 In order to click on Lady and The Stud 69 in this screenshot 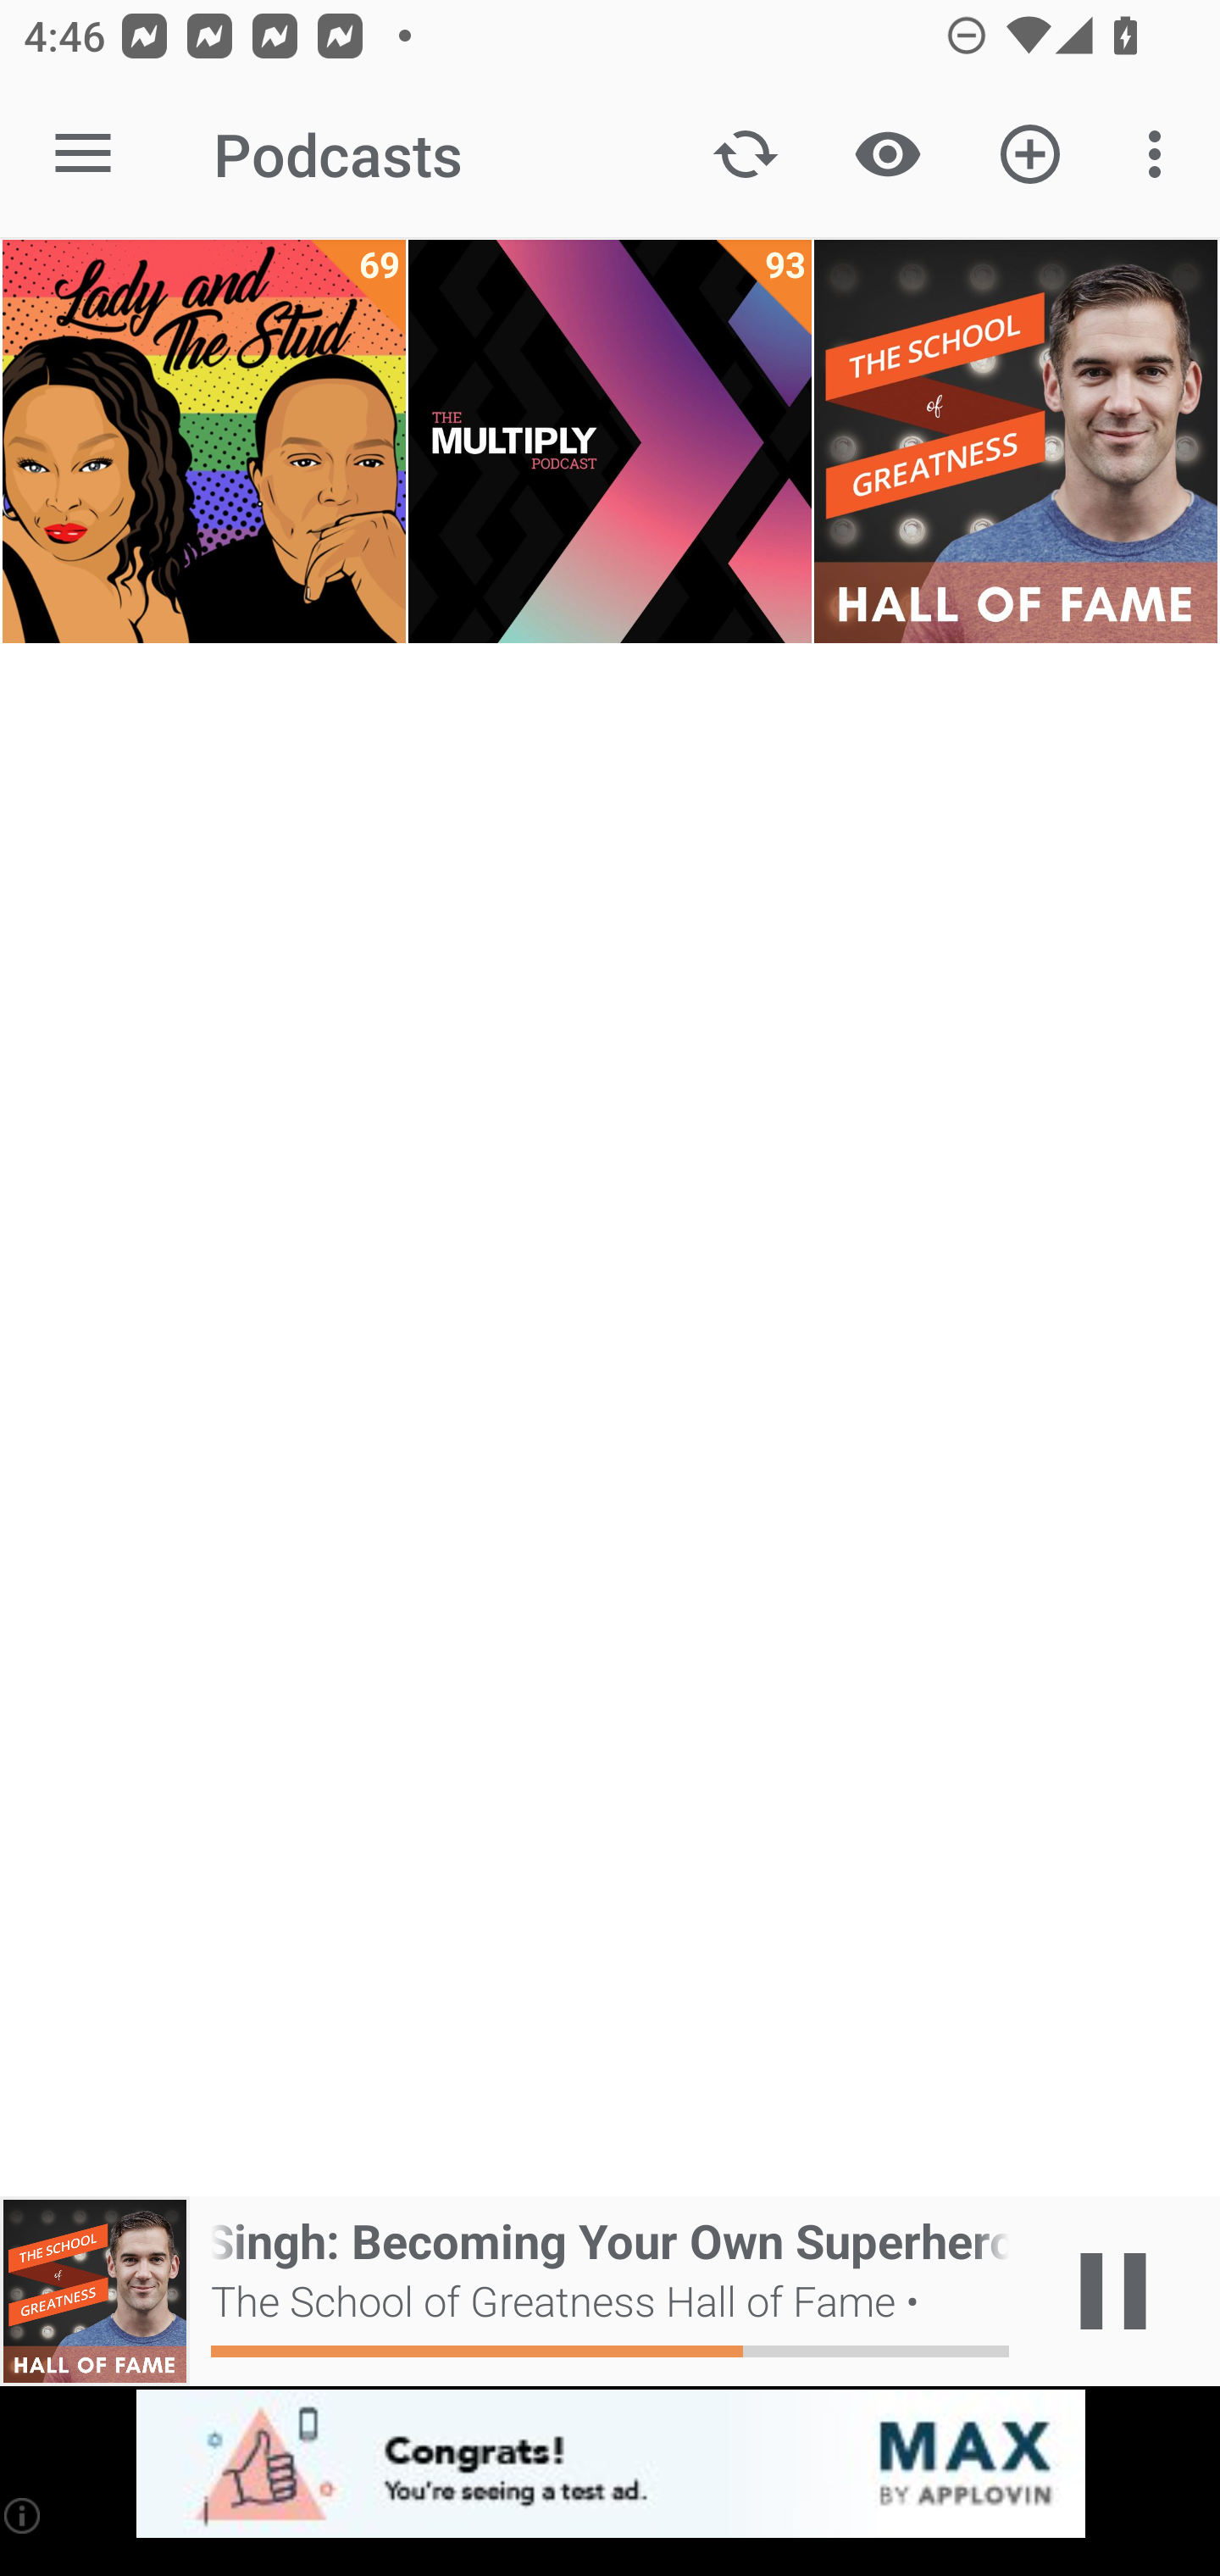, I will do `click(203, 441)`.